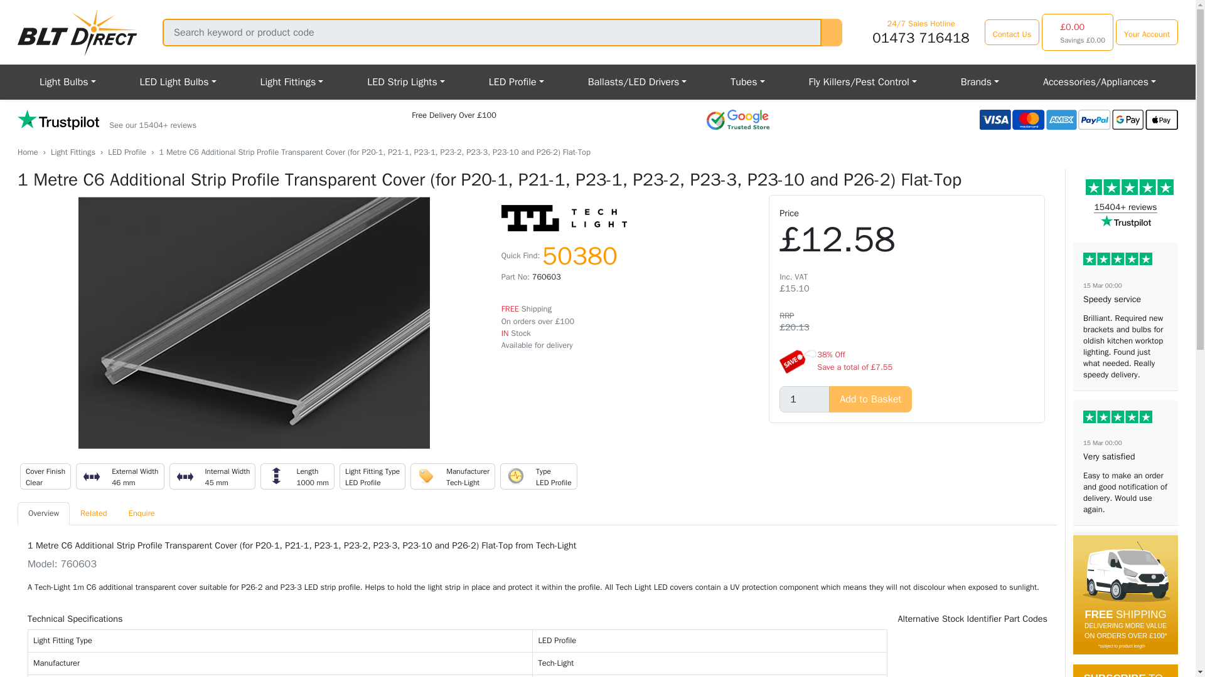  What do you see at coordinates (291, 82) in the screenshot?
I see `Light Fittings` at bounding box center [291, 82].